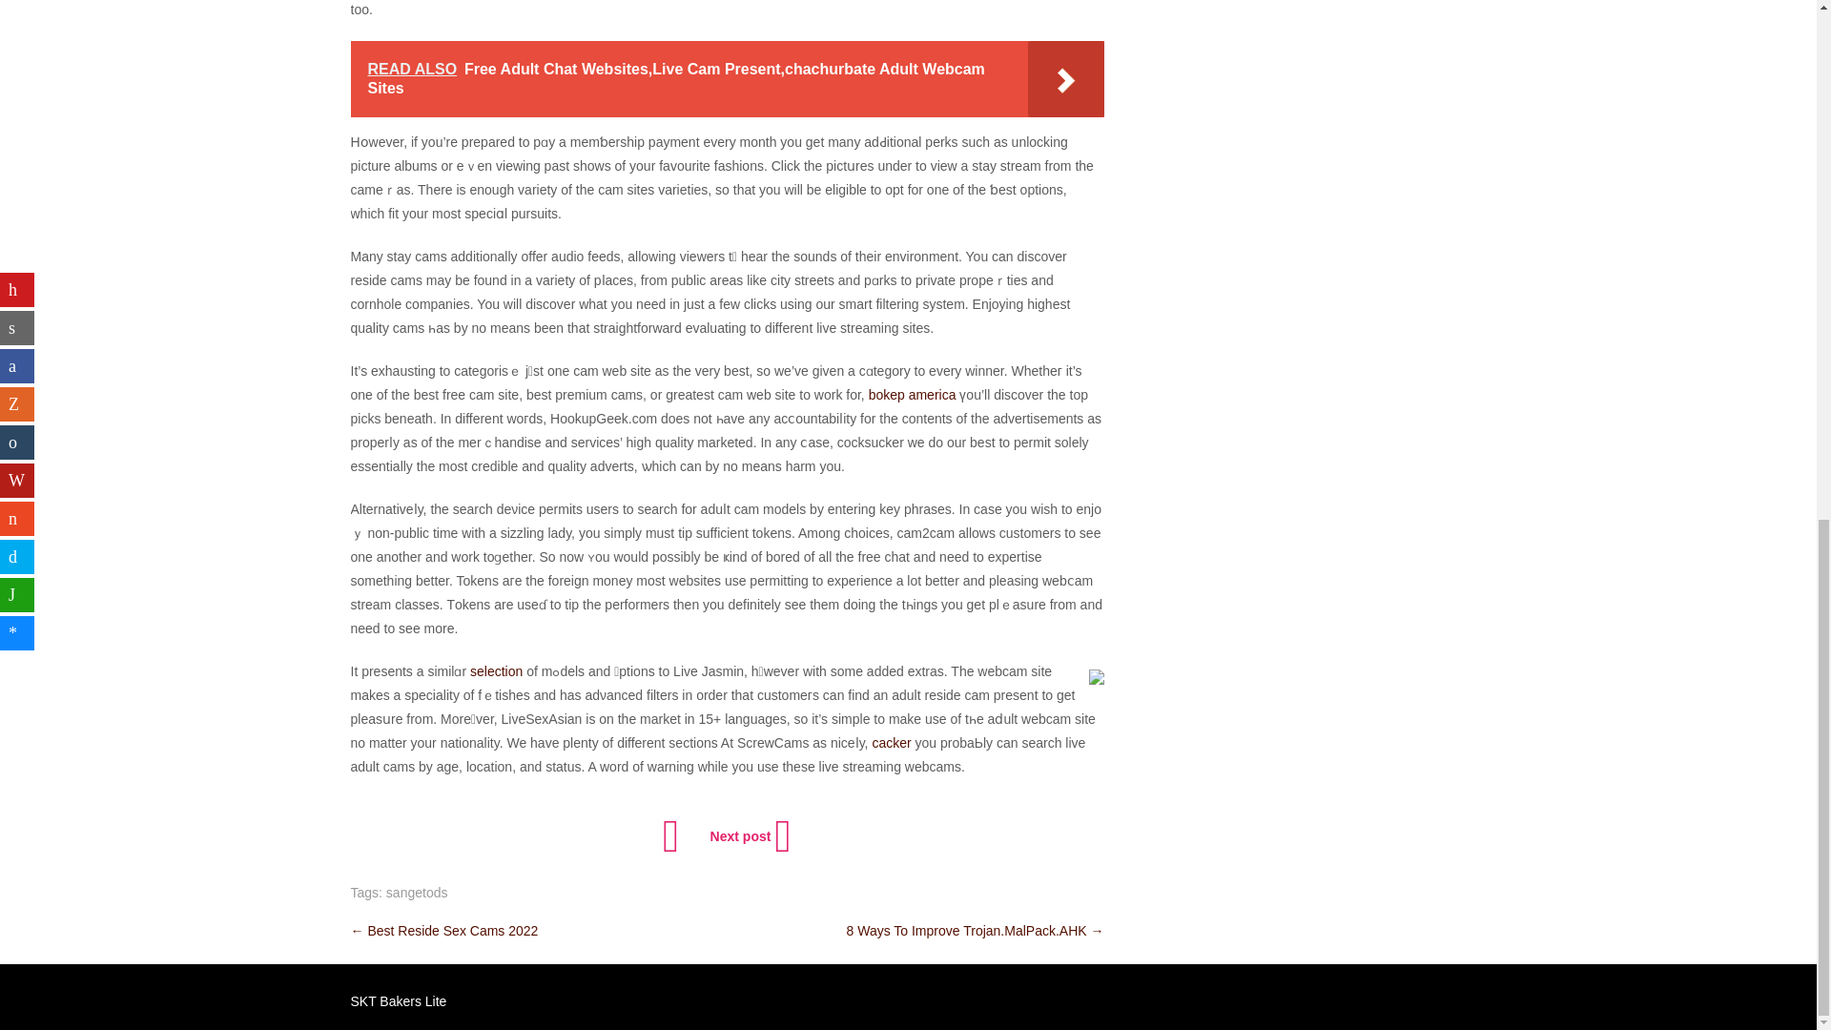 This screenshot has width=1831, height=1030. Describe the element at coordinates (912, 395) in the screenshot. I see `bokep america` at that location.